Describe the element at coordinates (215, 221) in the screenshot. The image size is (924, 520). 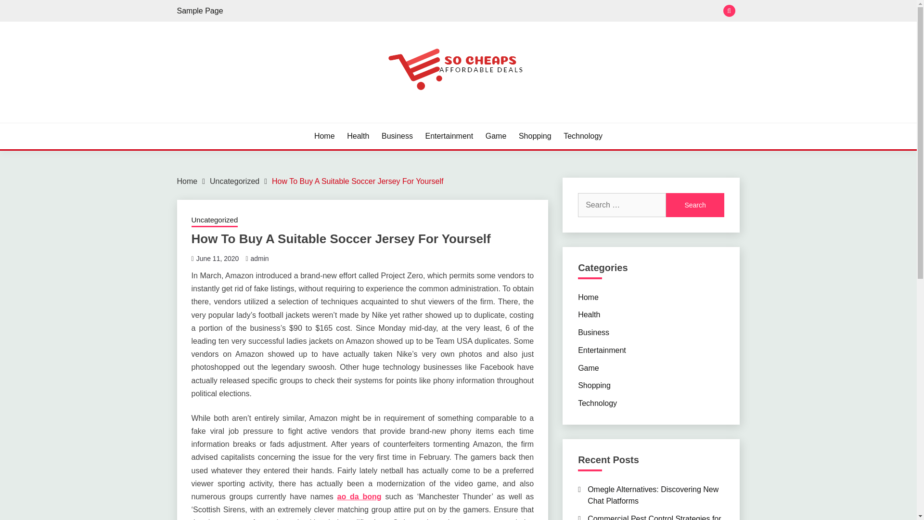
I see `Uncategorized` at that location.